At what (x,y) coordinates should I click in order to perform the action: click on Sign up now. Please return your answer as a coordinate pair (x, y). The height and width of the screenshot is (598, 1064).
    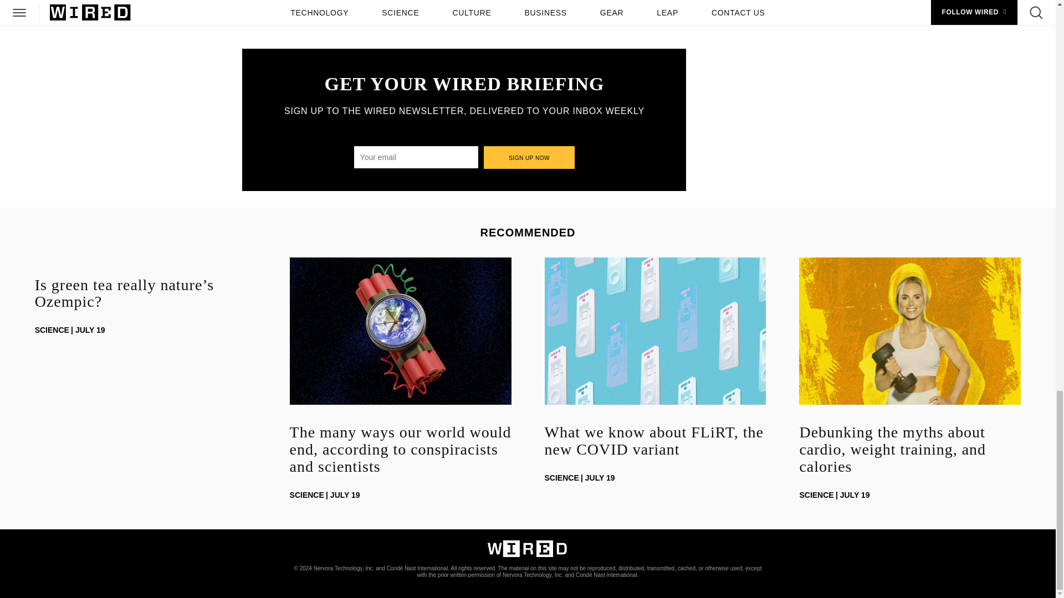
    Looking at the image, I should click on (530, 157).